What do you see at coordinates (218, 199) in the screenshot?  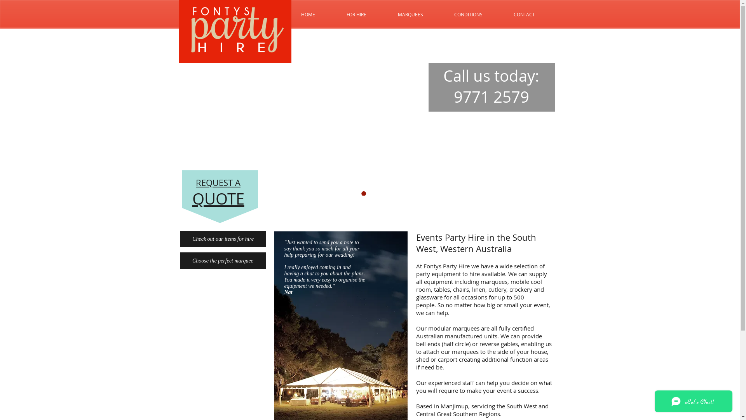 I see `QUOTE` at bounding box center [218, 199].